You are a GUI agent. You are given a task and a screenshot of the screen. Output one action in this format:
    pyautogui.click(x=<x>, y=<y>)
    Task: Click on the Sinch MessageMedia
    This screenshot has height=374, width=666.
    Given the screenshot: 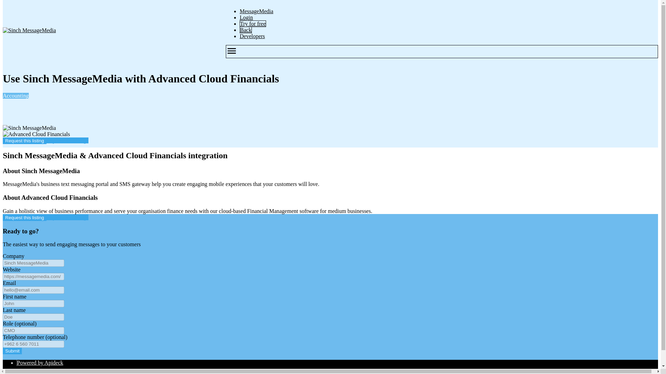 What is the action you would take?
    pyautogui.click(x=29, y=30)
    